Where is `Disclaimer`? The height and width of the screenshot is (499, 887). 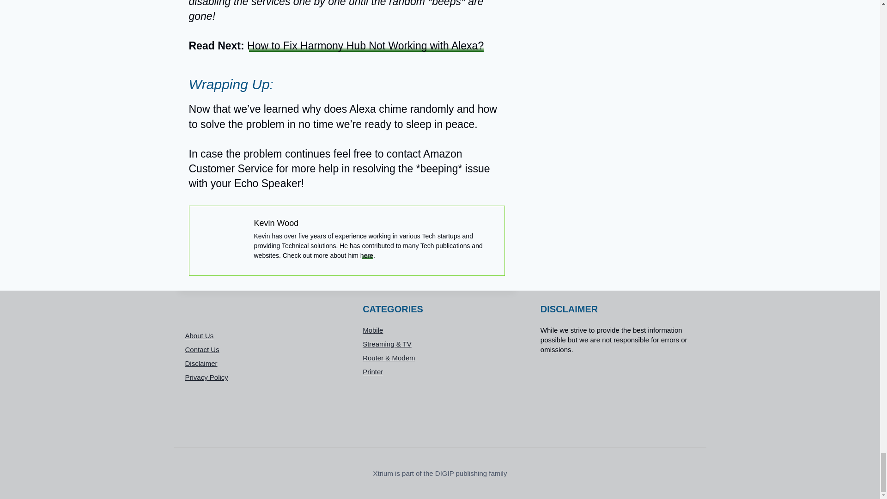 Disclaimer is located at coordinates (262, 364).